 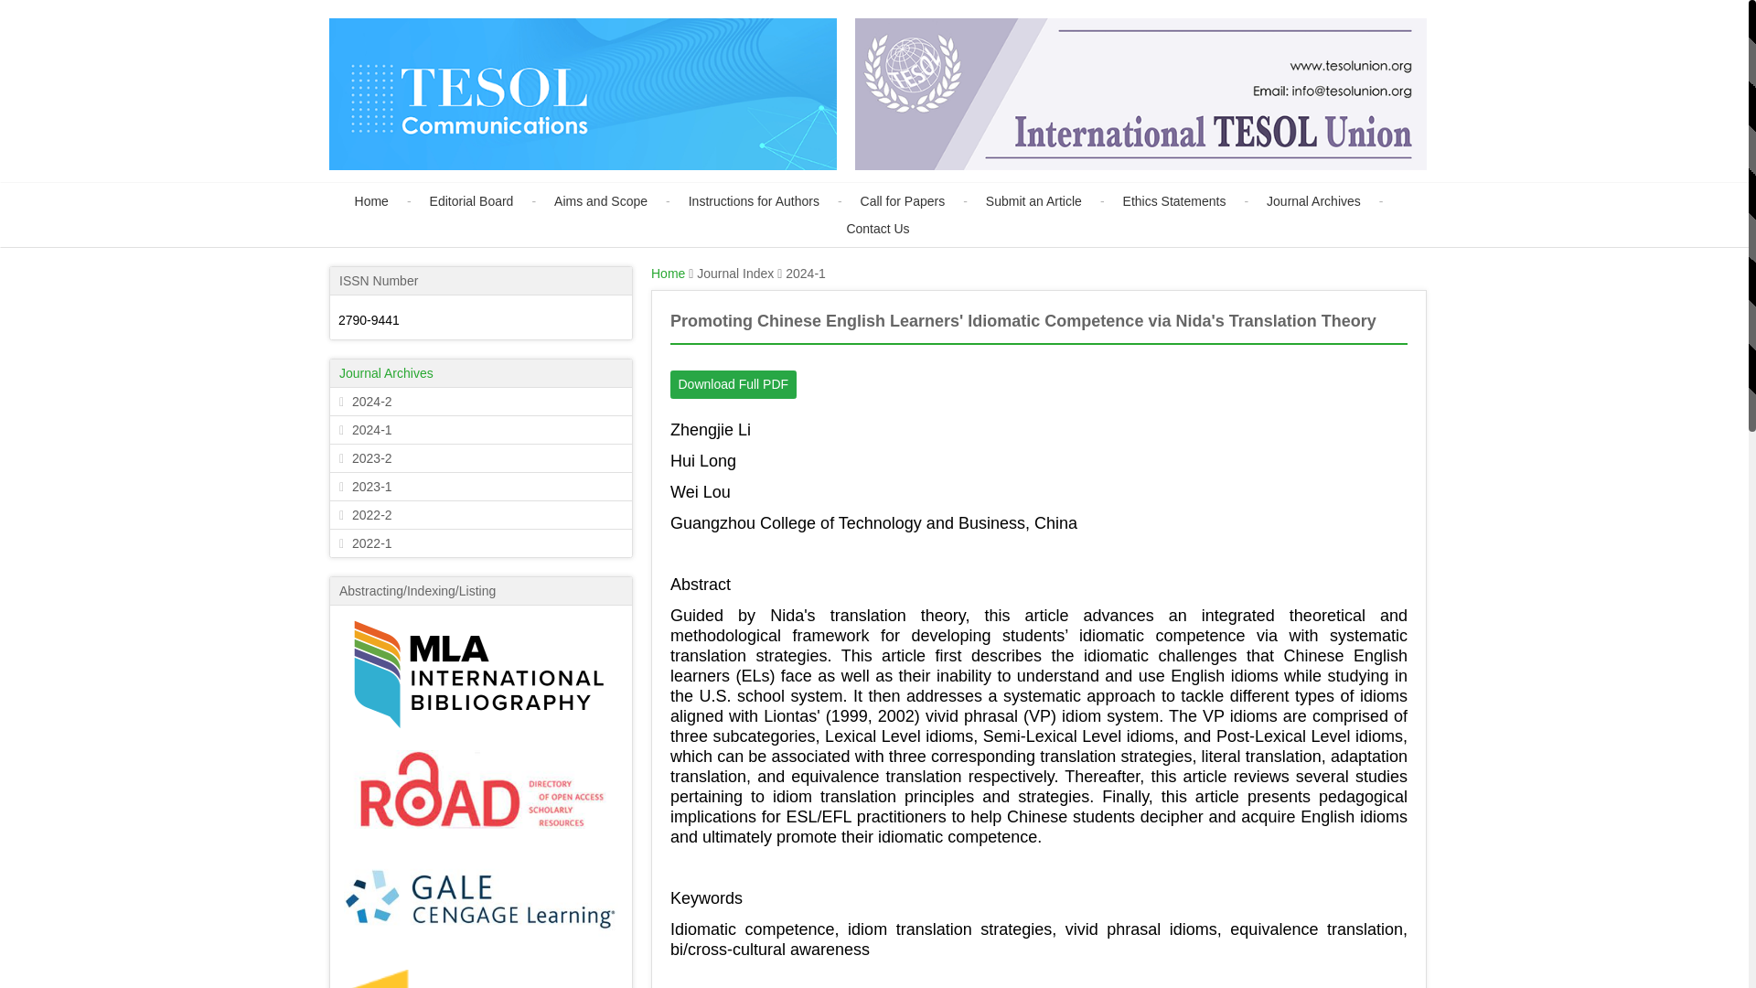 What do you see at coordinates (492, 201) in the screenshot?
I see `Editorial Board` at bounding box center [492, 201].